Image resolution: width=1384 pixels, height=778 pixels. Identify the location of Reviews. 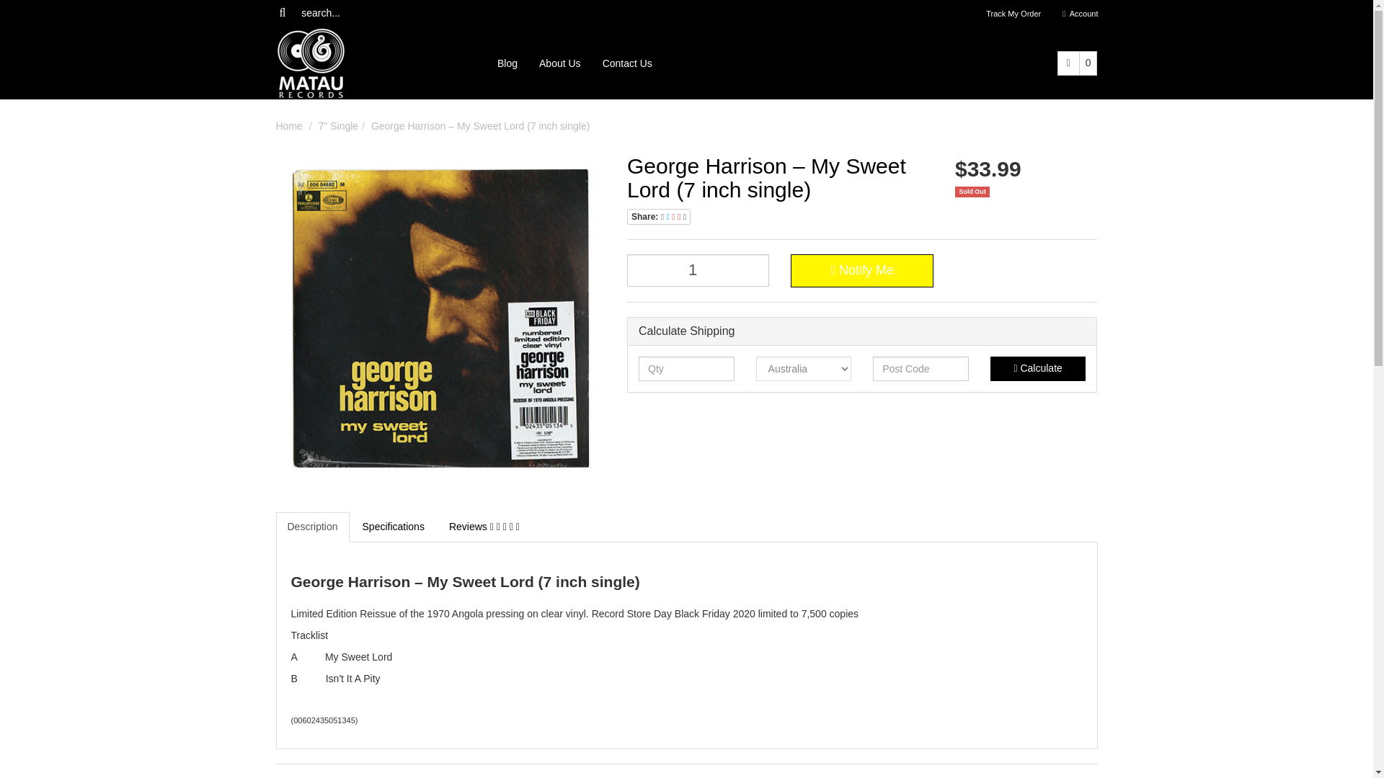
(484, 527).